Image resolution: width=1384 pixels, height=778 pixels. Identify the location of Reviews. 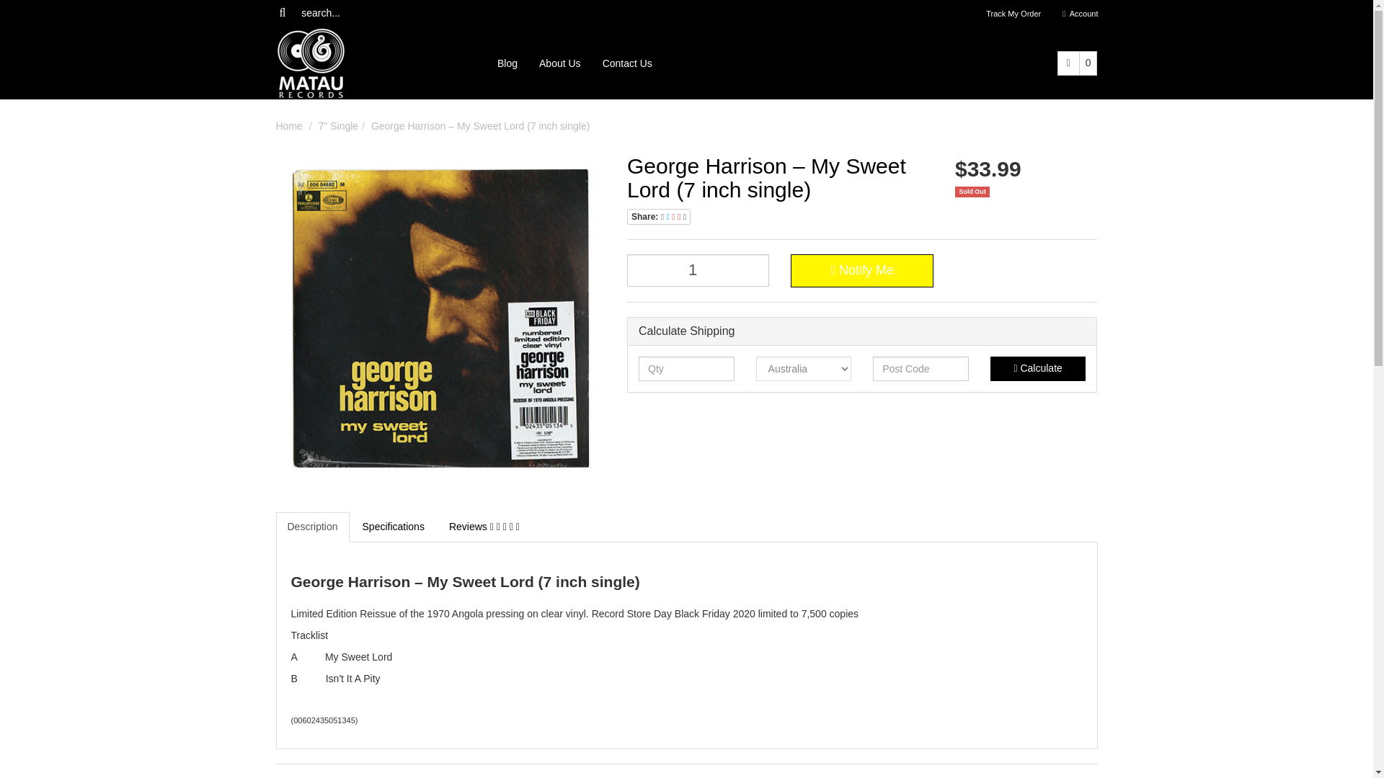
(484, 527).